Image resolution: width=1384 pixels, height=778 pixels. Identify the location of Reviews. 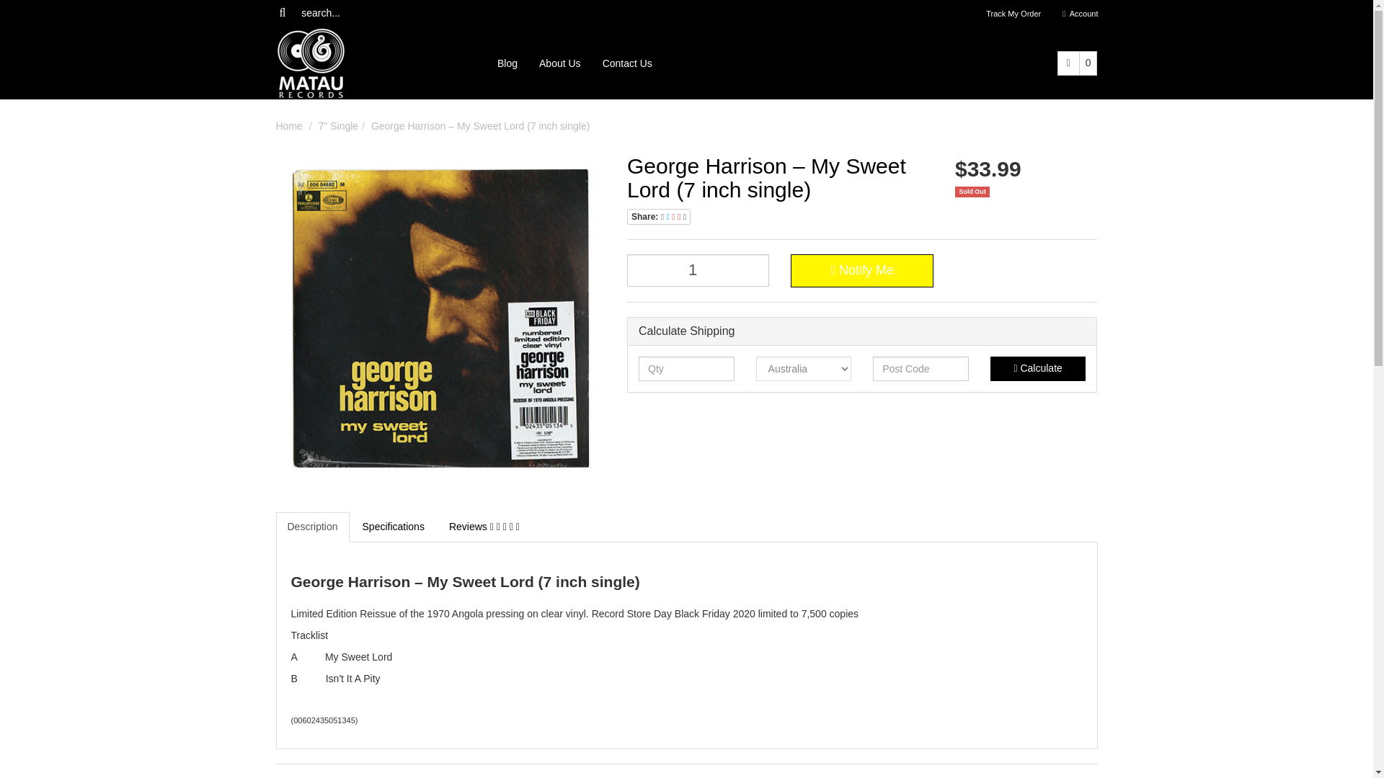
(484, 527).